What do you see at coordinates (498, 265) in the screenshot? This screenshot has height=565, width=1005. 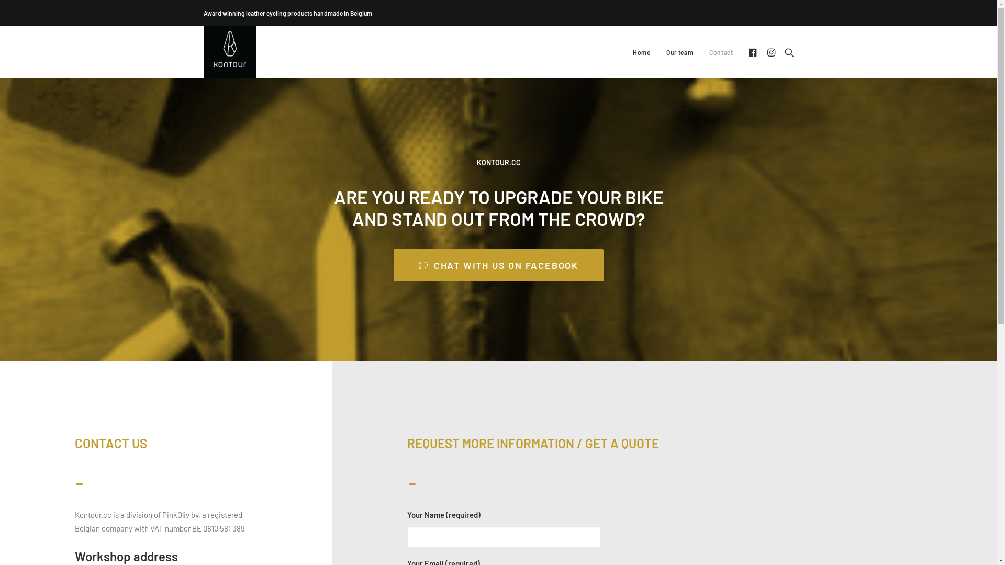 I see `CHAT WITH US ON FACEBOOK` at bounding box center [498, 265].